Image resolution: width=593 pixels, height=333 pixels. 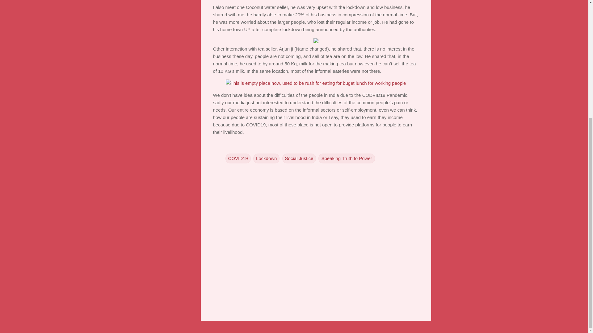 I want to click on COVID19, so click(x=238, y=158).